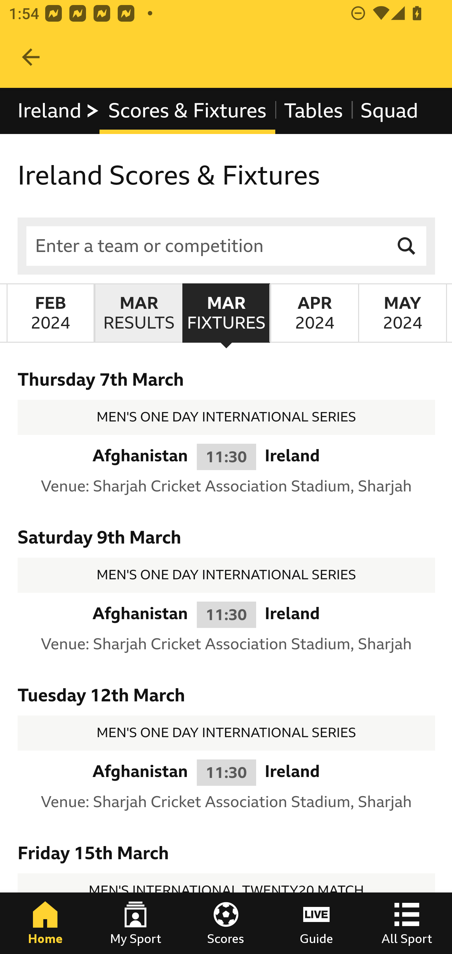 This screenshot has width=452, height=954. I want to click on Scores & Fixtures, so click(187, 110).